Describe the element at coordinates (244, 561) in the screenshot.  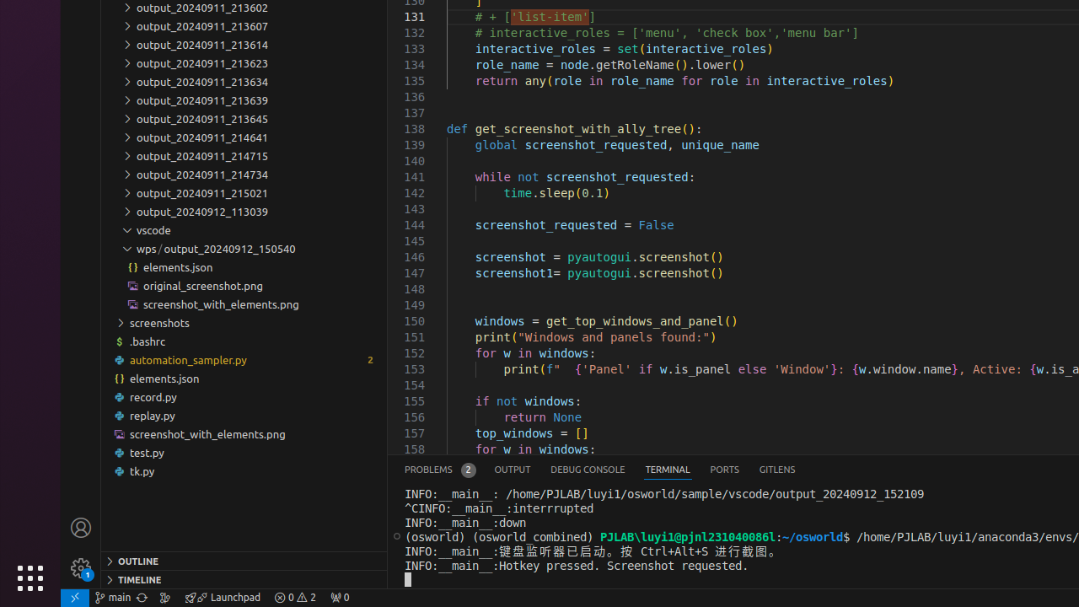
I see `Outline Section` at that location.